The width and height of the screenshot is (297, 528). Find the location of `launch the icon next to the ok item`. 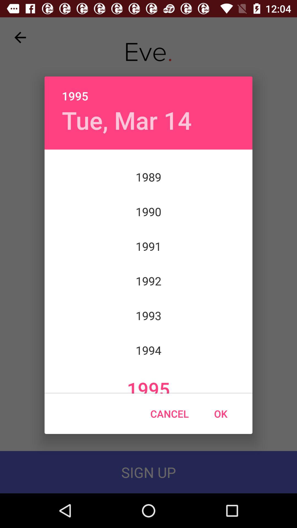

launch the icon next to the ok item is located at coordinates (169, 414).